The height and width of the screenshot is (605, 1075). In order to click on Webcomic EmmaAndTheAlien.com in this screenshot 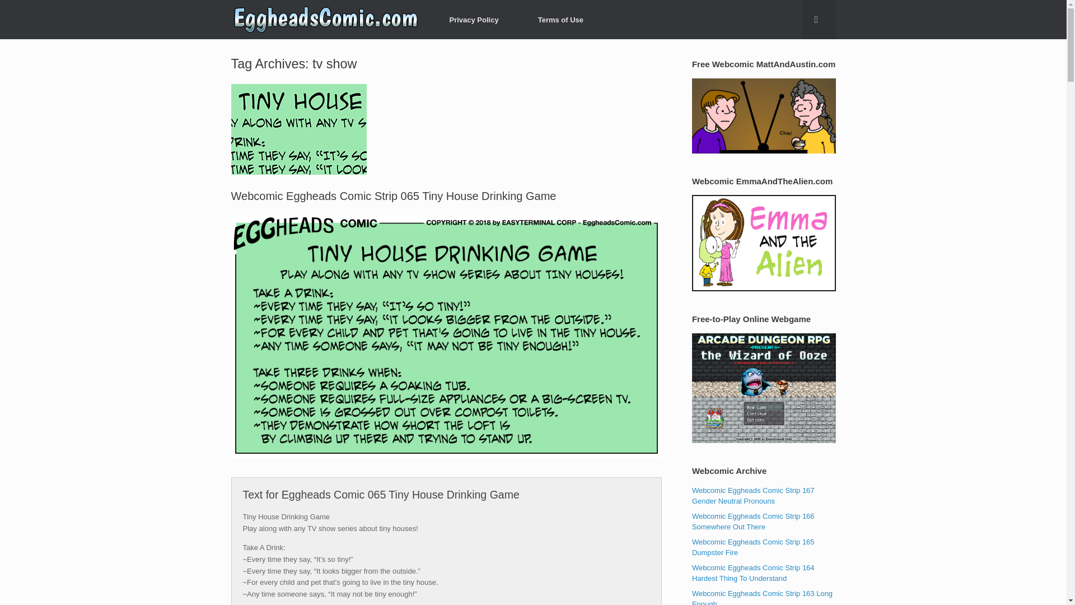, I will do `click(764, 243)`.